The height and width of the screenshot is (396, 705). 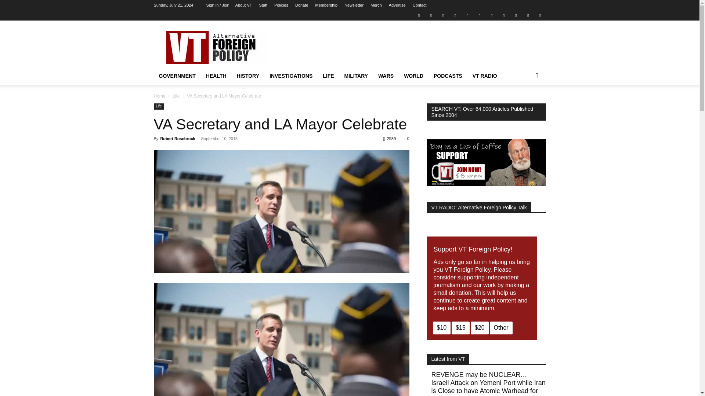 I want to click on Newsletter, so click(x=354, y=5).